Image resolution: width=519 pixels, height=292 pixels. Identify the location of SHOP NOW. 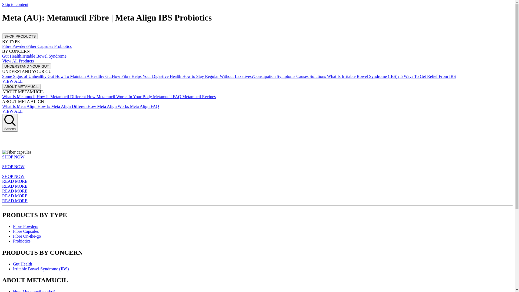
(14, 167).